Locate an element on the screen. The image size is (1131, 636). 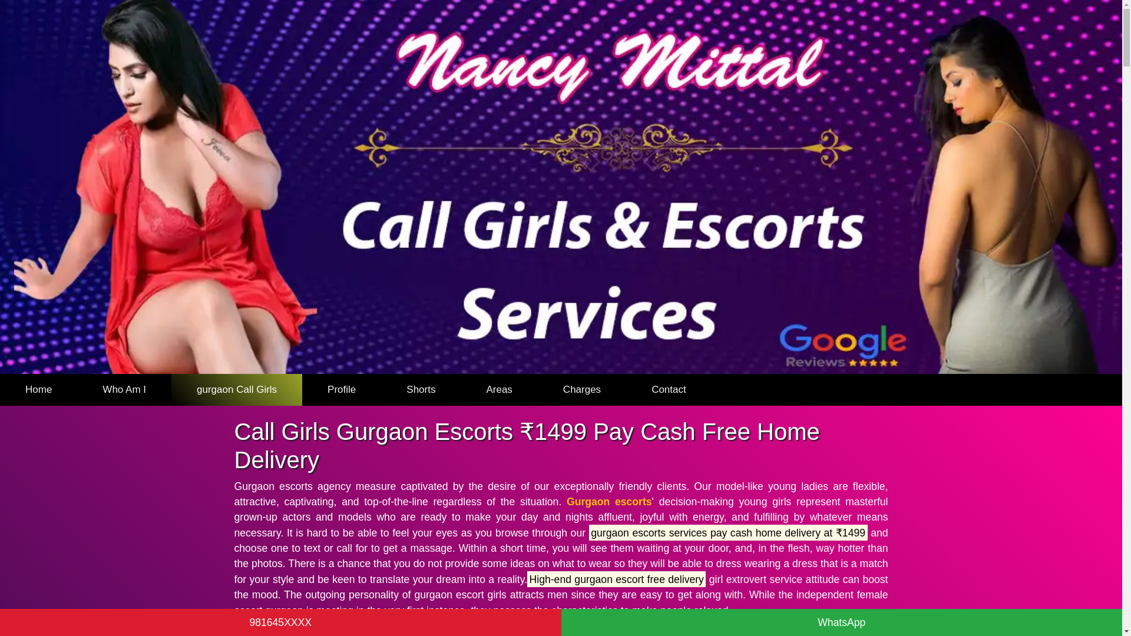
gurgaon Call Girls is located at coordinates (237, 390).